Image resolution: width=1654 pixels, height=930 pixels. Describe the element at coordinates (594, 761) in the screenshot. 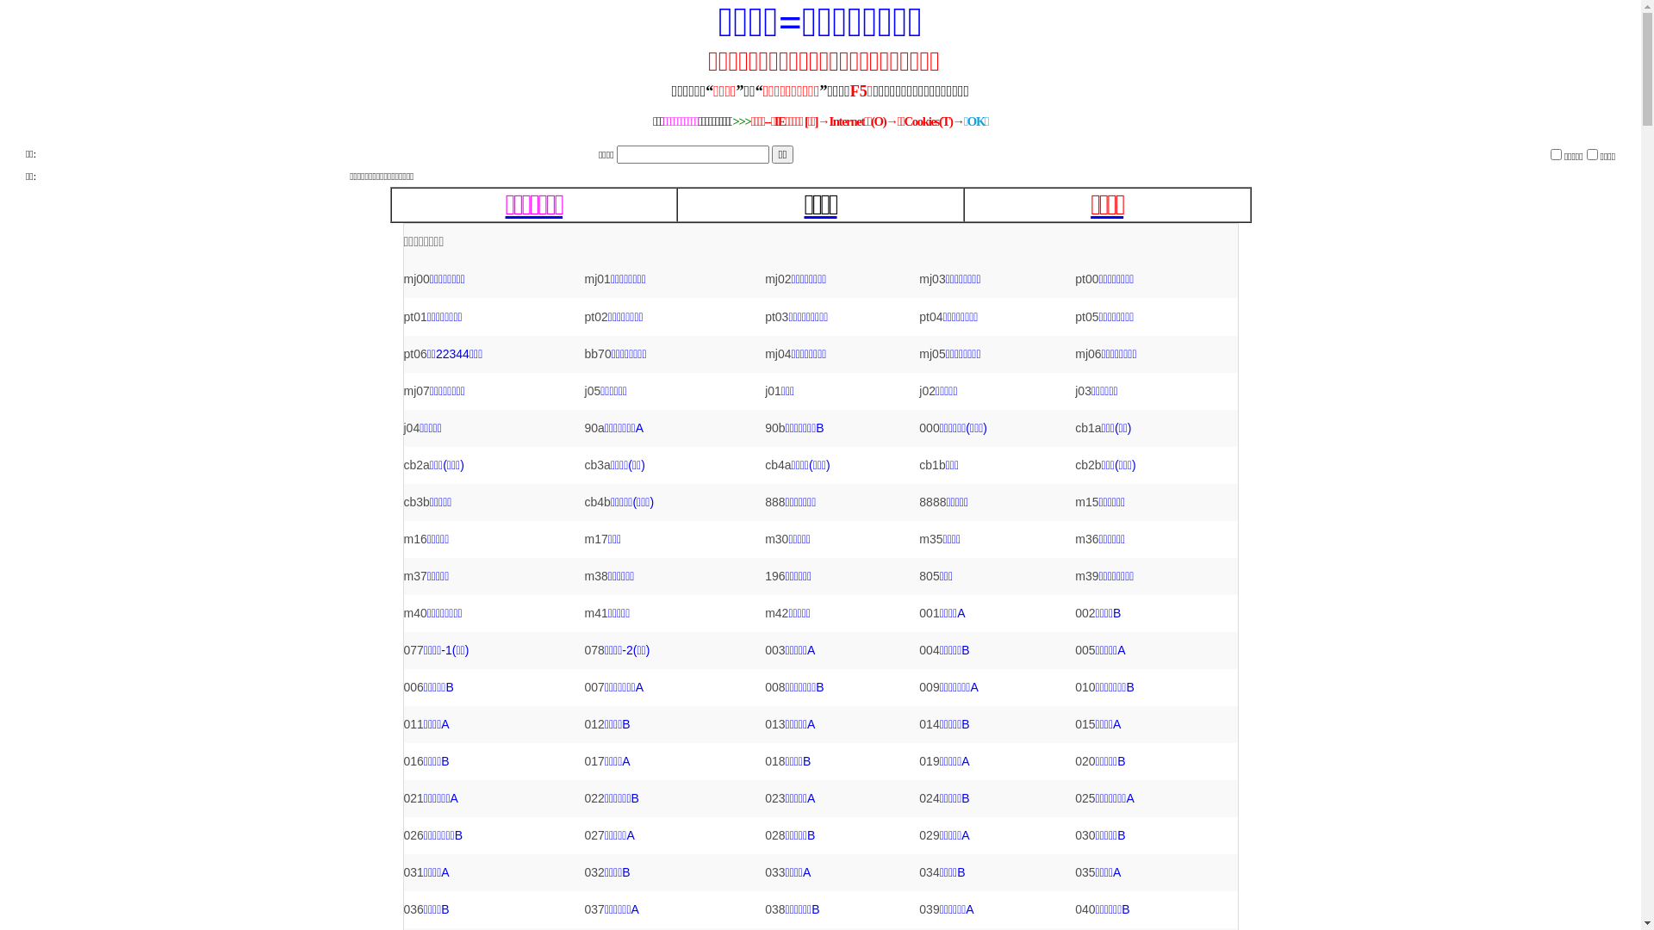

I see `017` at that location.